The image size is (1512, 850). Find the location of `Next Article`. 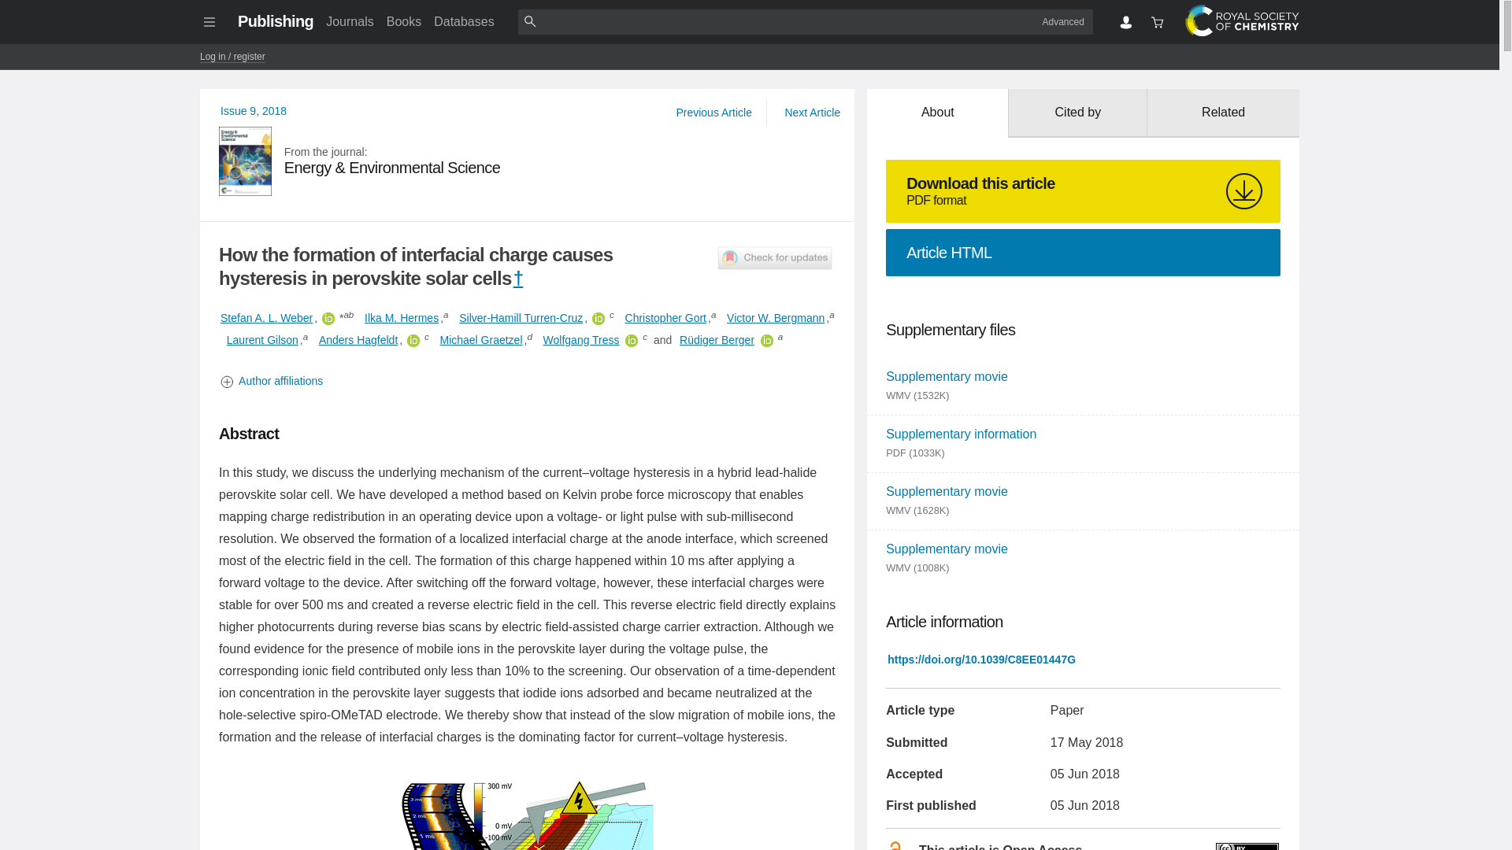

Next Article is located at coordinates (811, 112).